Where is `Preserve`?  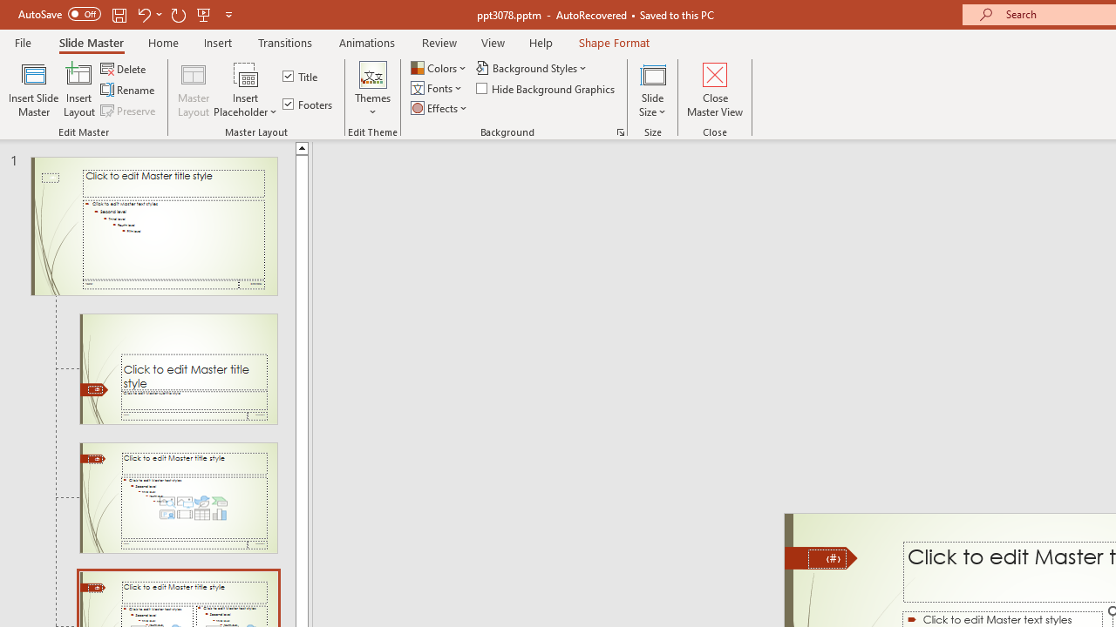 Preserve is located at coordinates (129, 110).